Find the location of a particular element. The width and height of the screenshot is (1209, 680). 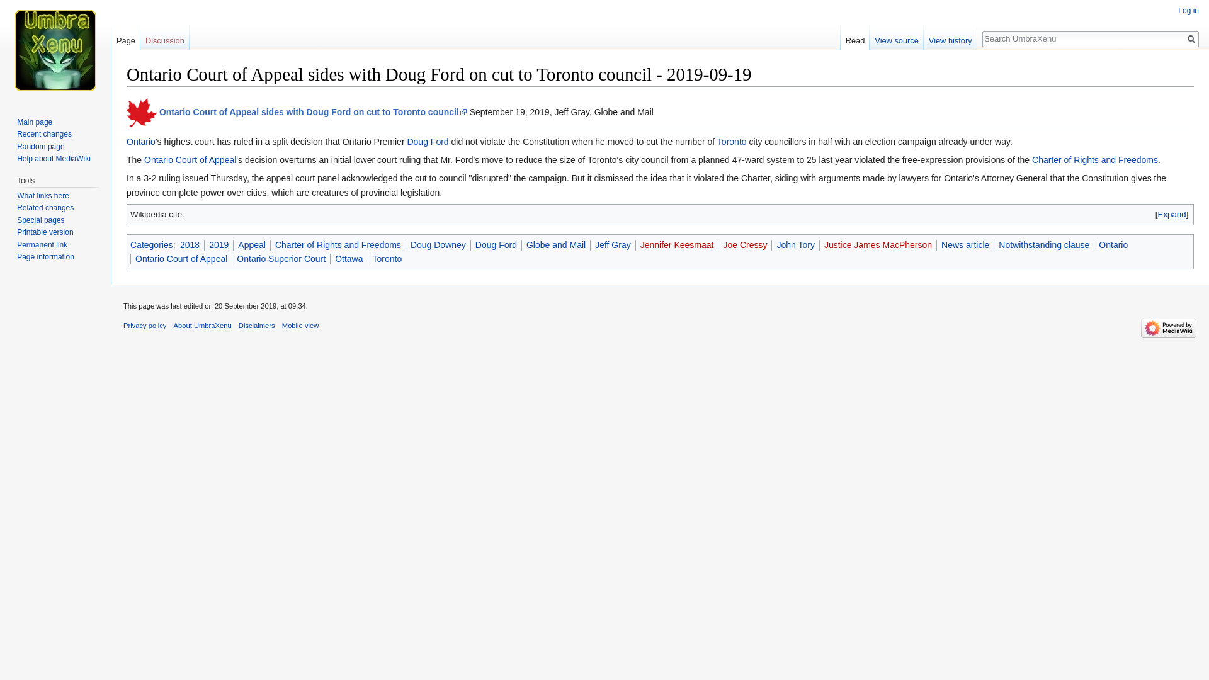

Category:2019 is located at coordinates (219, 244).